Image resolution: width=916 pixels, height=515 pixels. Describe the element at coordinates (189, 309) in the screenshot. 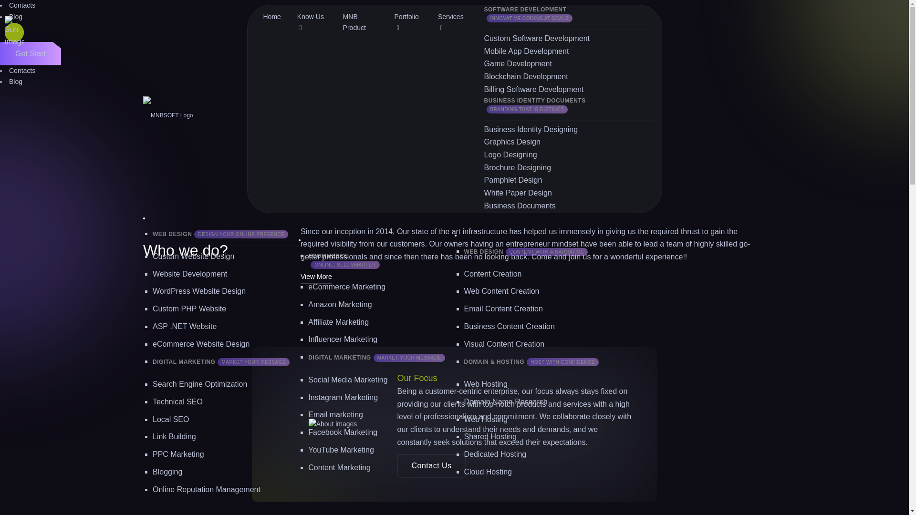

I see `Custom PHP Website` at that location.